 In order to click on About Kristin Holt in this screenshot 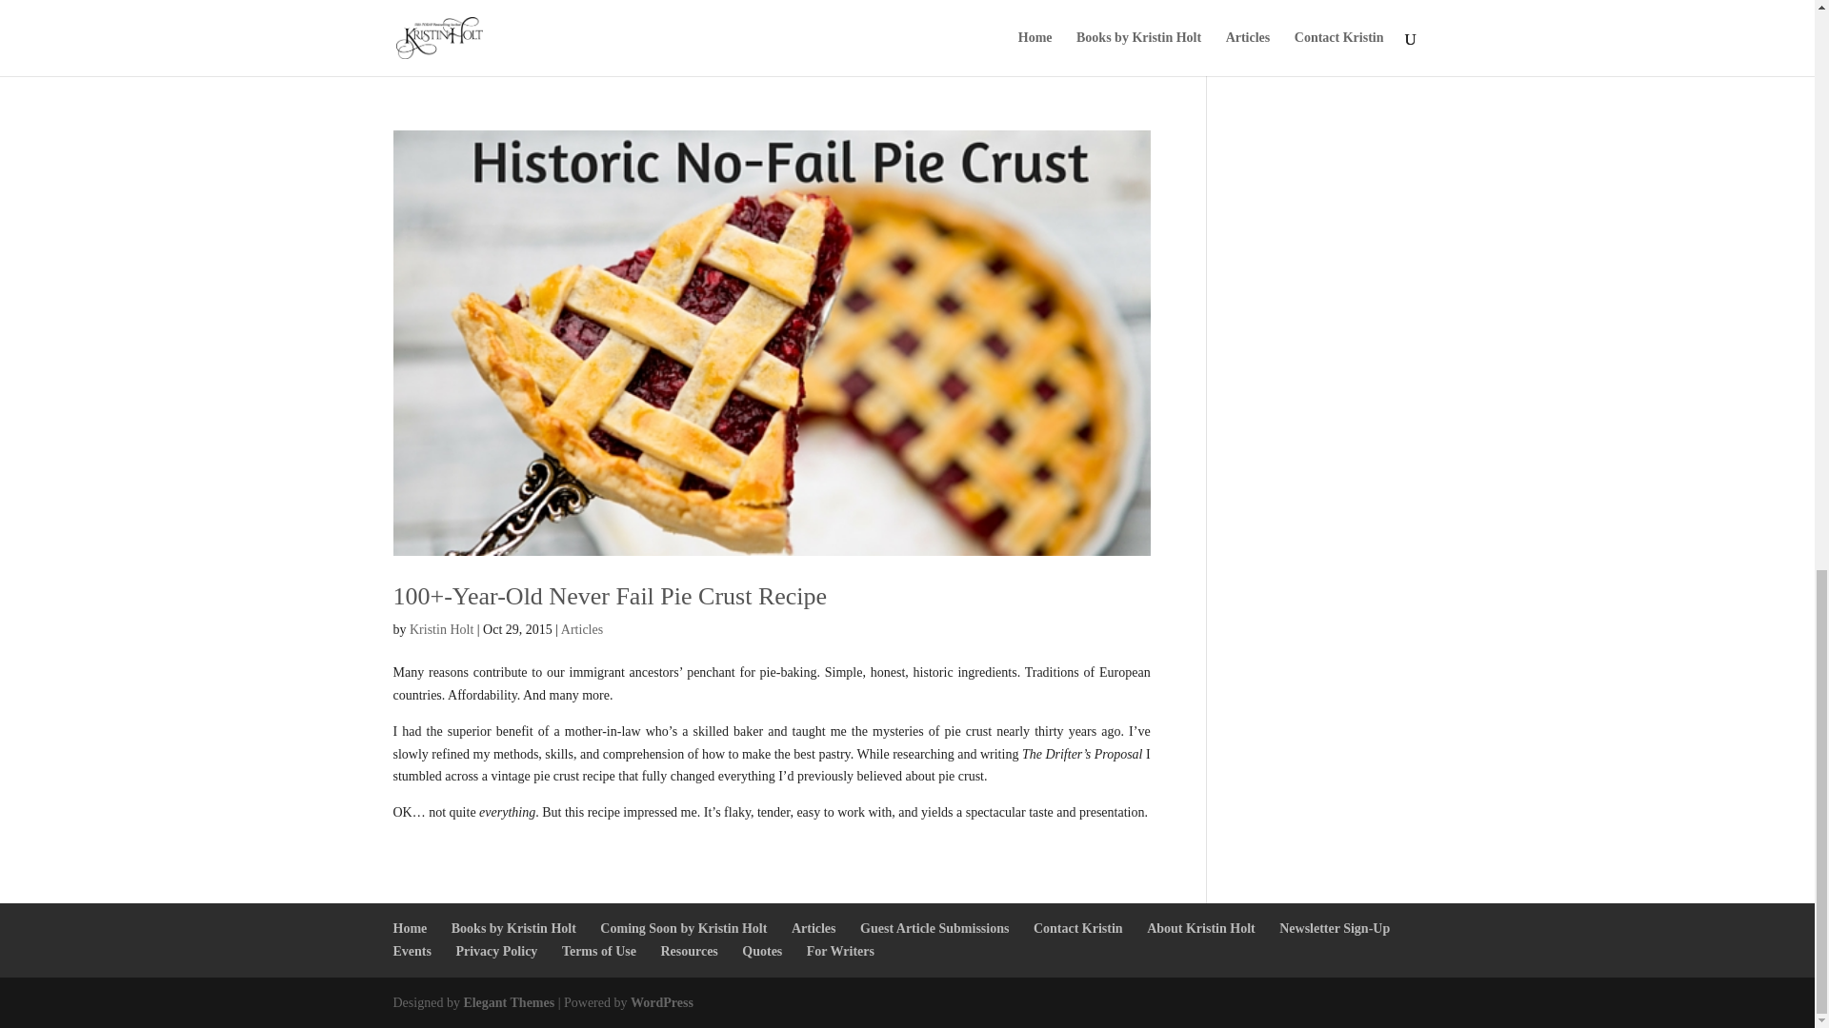, I will do `click(1200, 927)`.